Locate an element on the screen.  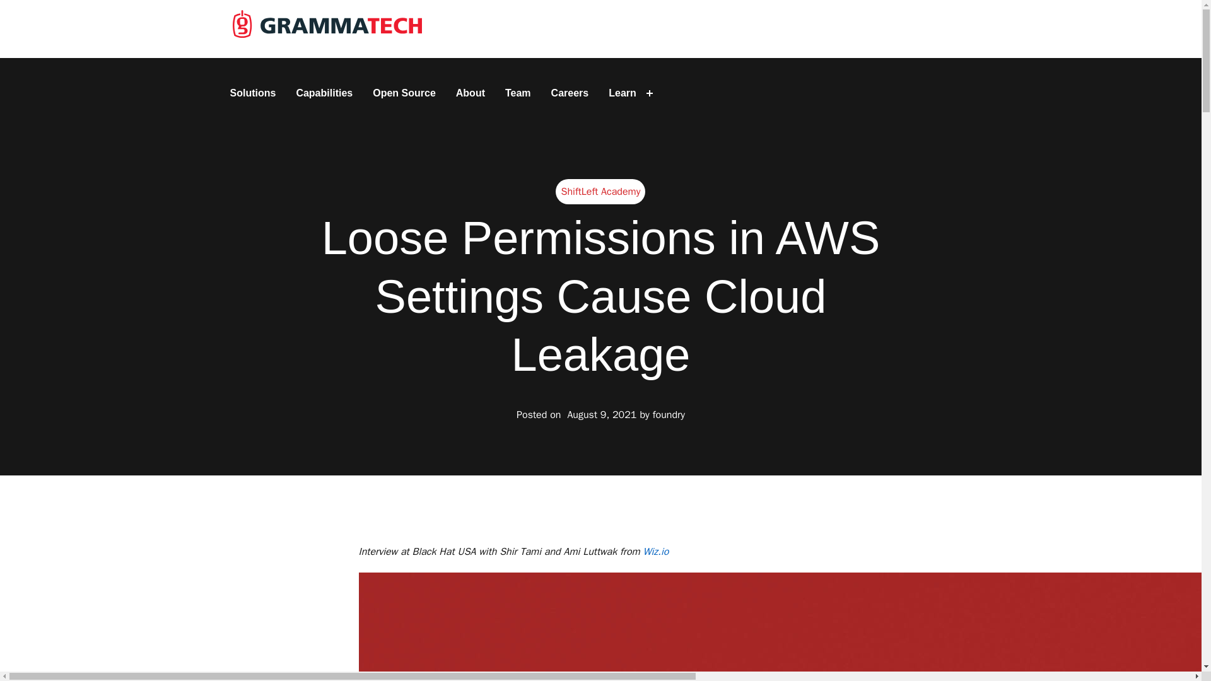
CONTACT US is located at coordinates (922, 29).